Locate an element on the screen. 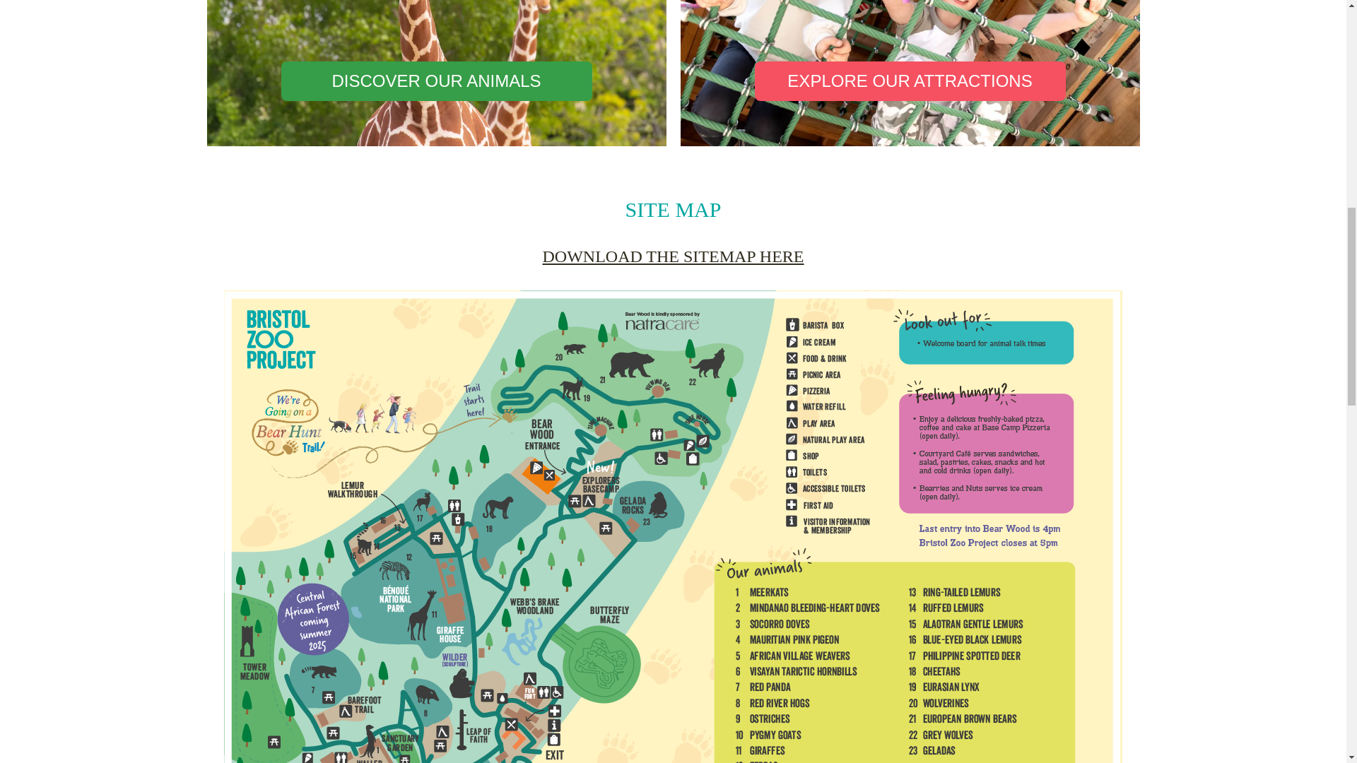 This screenshot has height=763, width=1357. DOWNLOAD THE SITEMAP HERE is located at coordinates (674, 256).